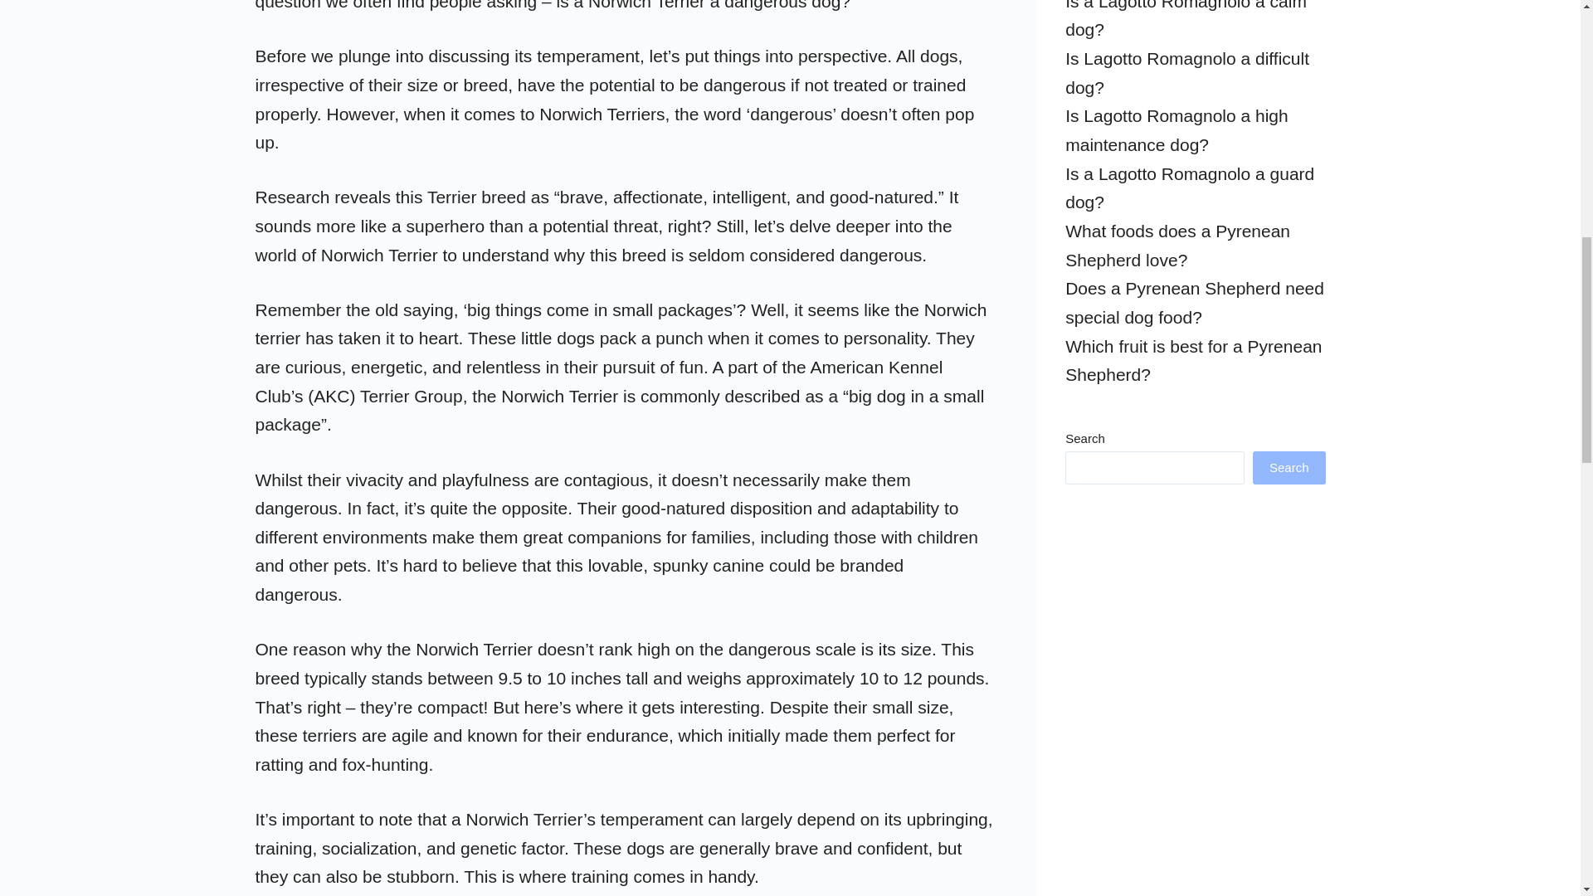 The image size is (1593, 896). Describe the element at coordinates (1289, 468) in the screenshot. I see `Search` at that location.